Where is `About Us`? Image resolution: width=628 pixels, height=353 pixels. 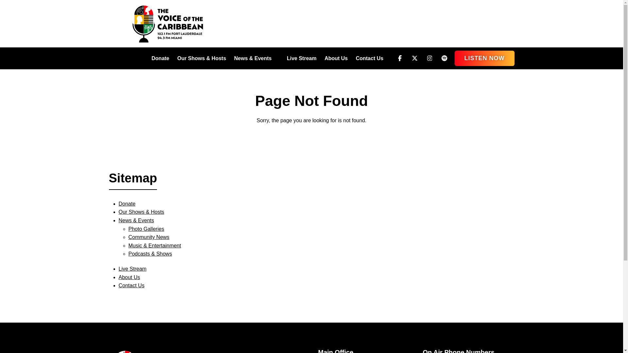 About Us is located at coordinates (336, 58).